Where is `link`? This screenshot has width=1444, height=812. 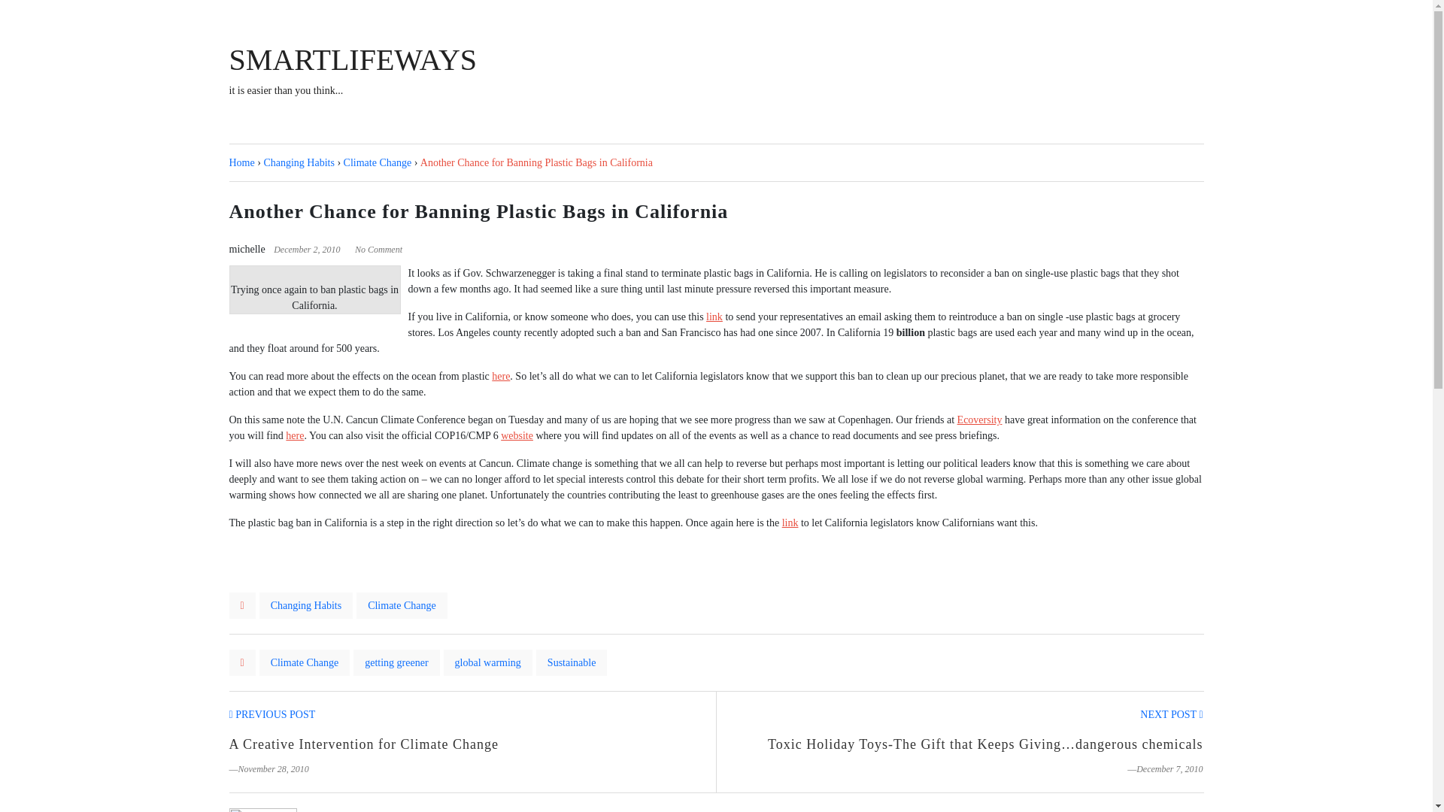 link is located at coordinates (790, 523).